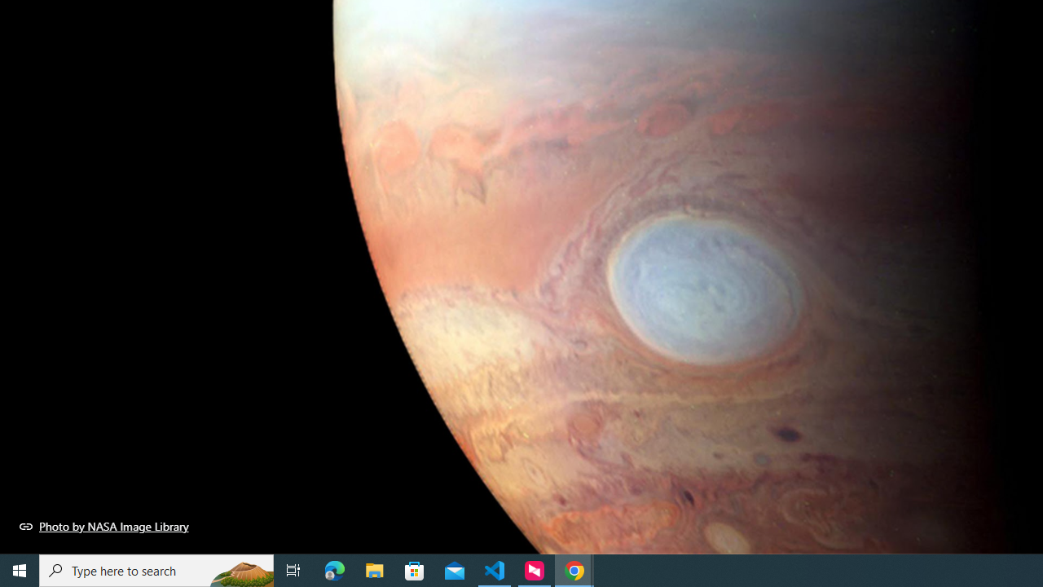 The image size is (1043, 587). What do you see at coordinates (104, 526) in the screenshot?
I see `Photo by NASA Image Library` at bounding box center [104, 526].